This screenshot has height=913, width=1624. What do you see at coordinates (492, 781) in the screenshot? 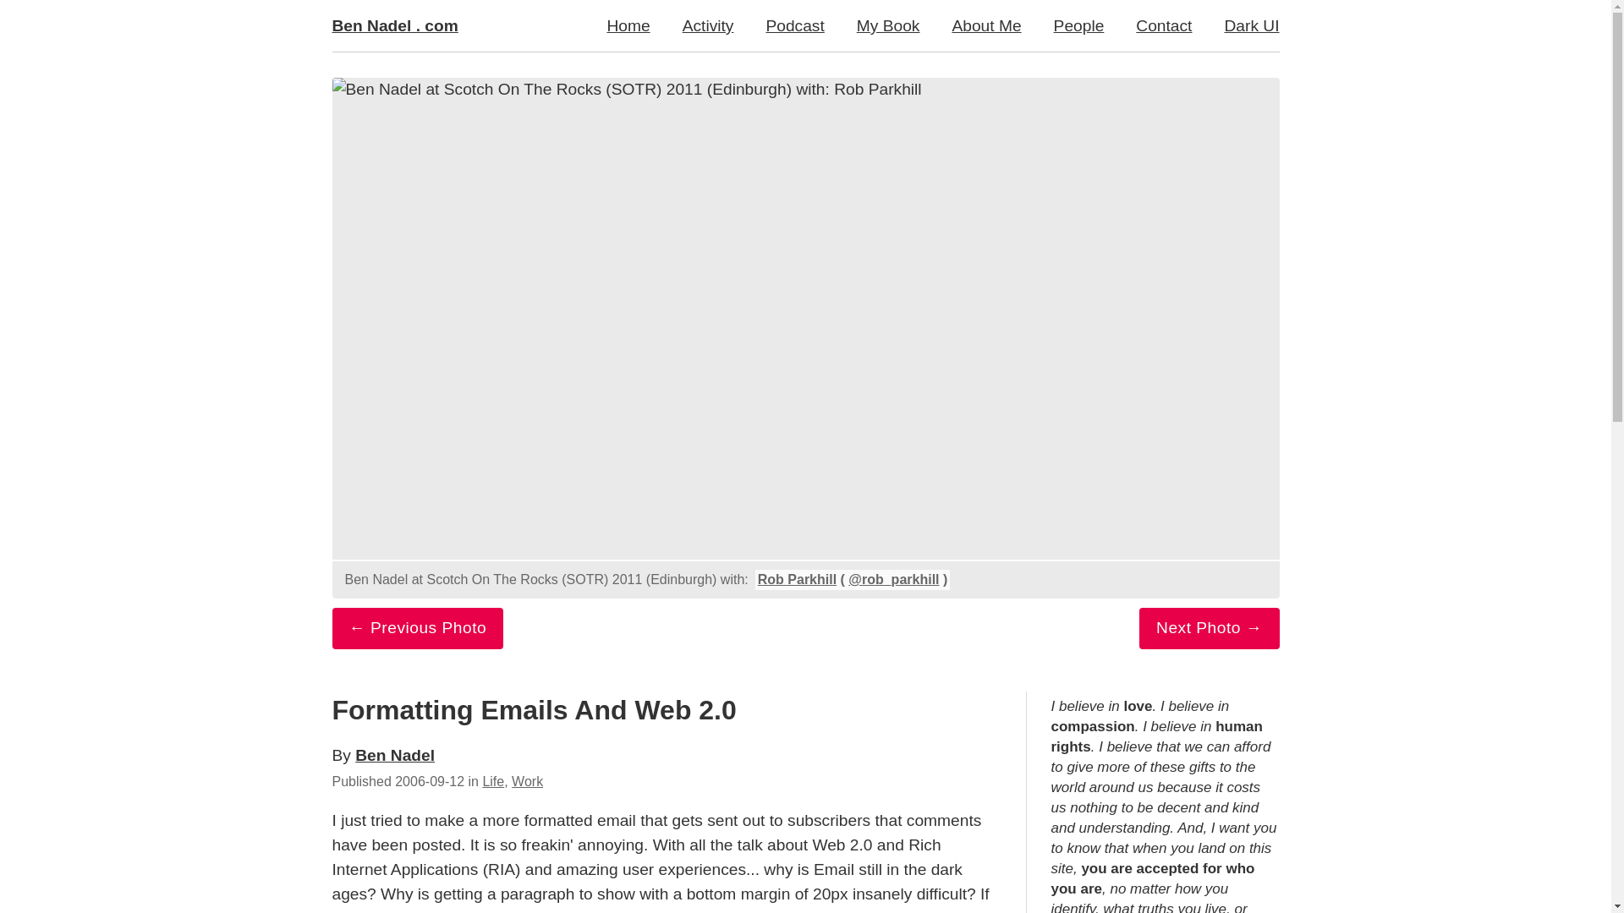
I see `Life` at bounding box center [492, 781].